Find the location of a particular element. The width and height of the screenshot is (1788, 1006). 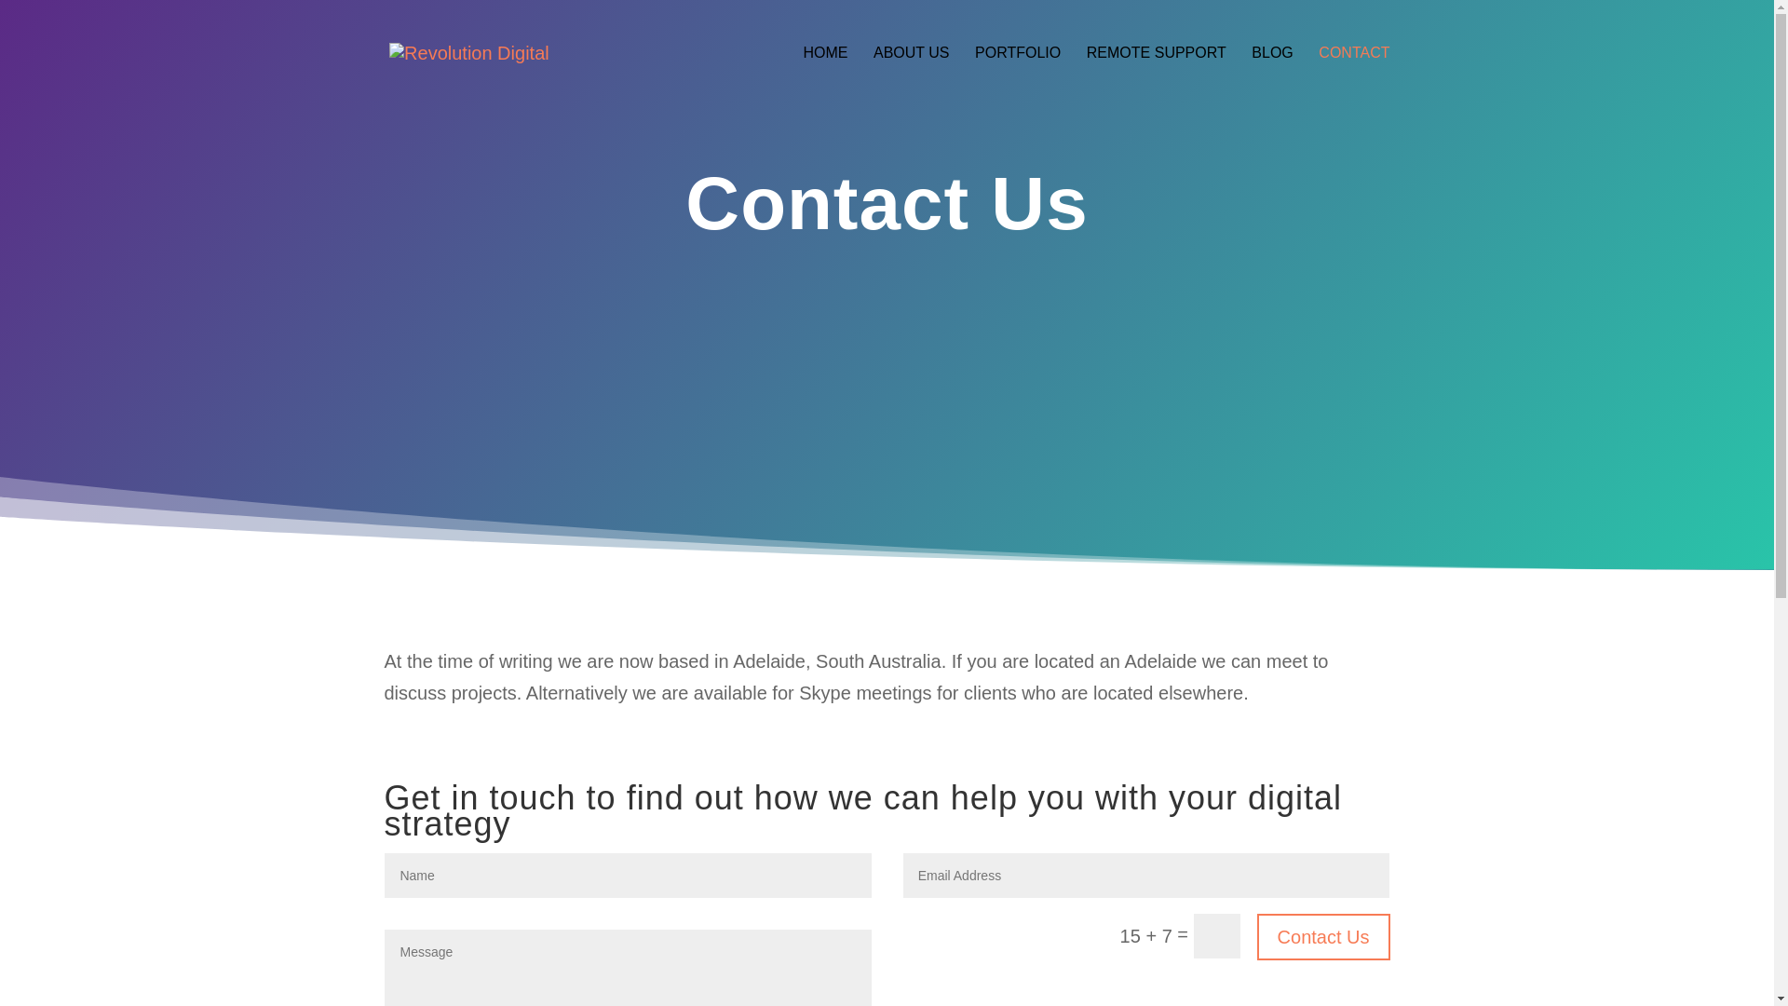

ABOUT US is located at coordinates (911, 76).